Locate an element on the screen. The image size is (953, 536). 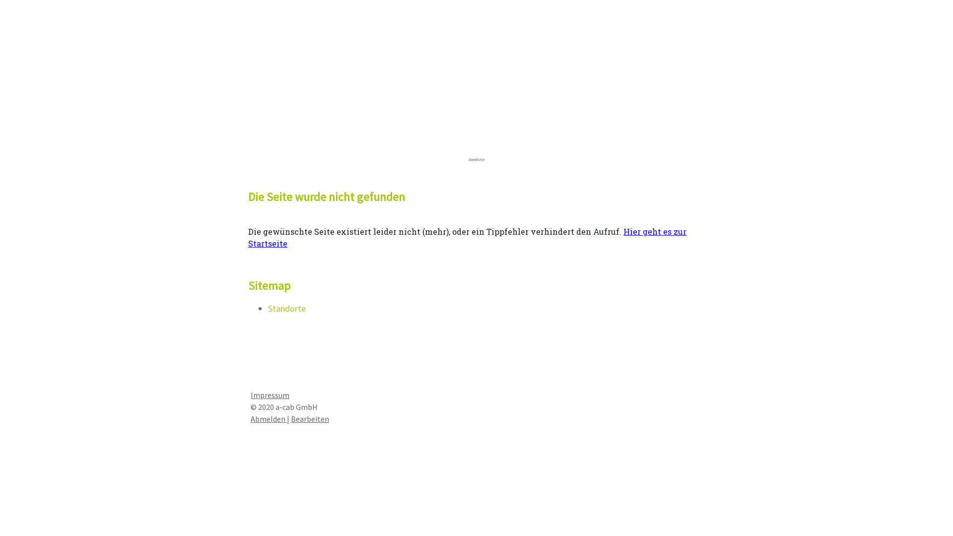
Impressum is located at coordinates (270, 395).